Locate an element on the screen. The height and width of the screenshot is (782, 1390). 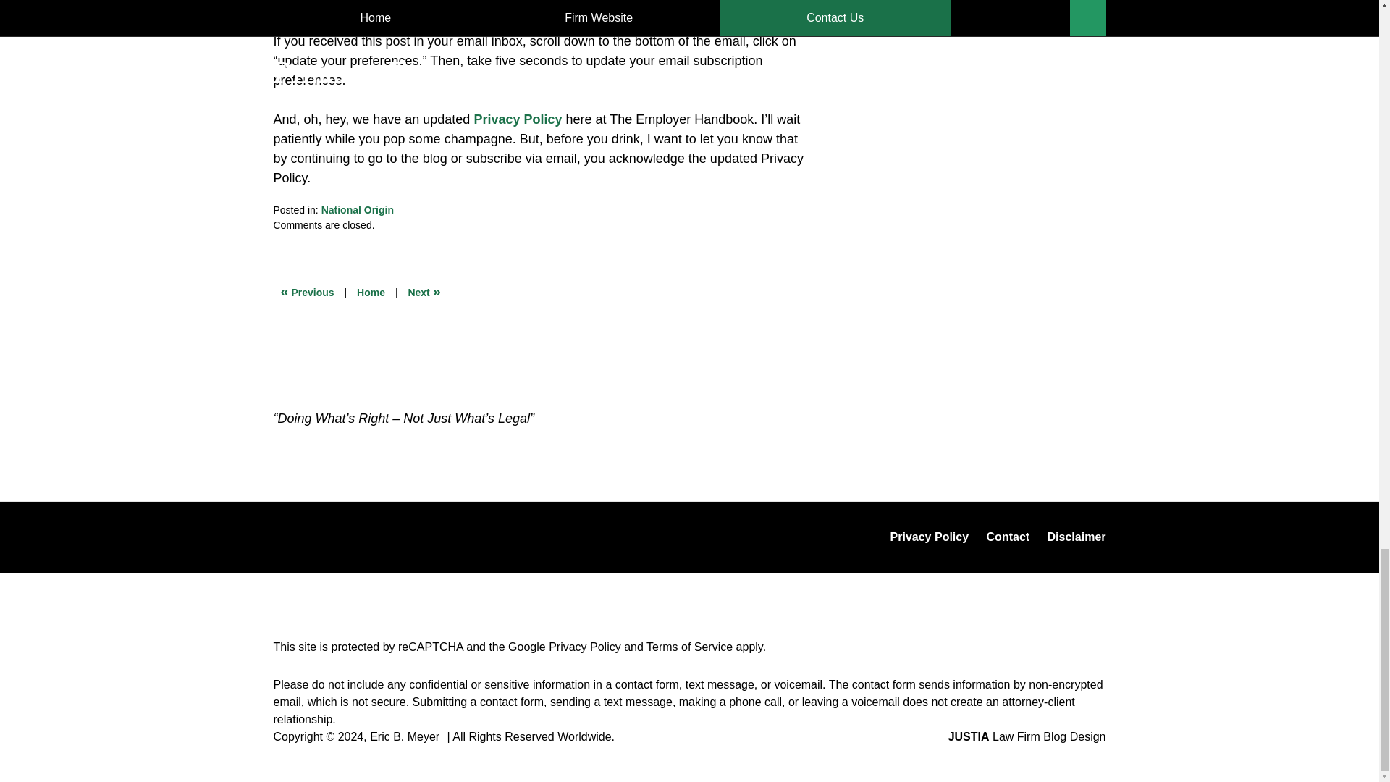
Privacy Policy is located at coordinates (585, 646).